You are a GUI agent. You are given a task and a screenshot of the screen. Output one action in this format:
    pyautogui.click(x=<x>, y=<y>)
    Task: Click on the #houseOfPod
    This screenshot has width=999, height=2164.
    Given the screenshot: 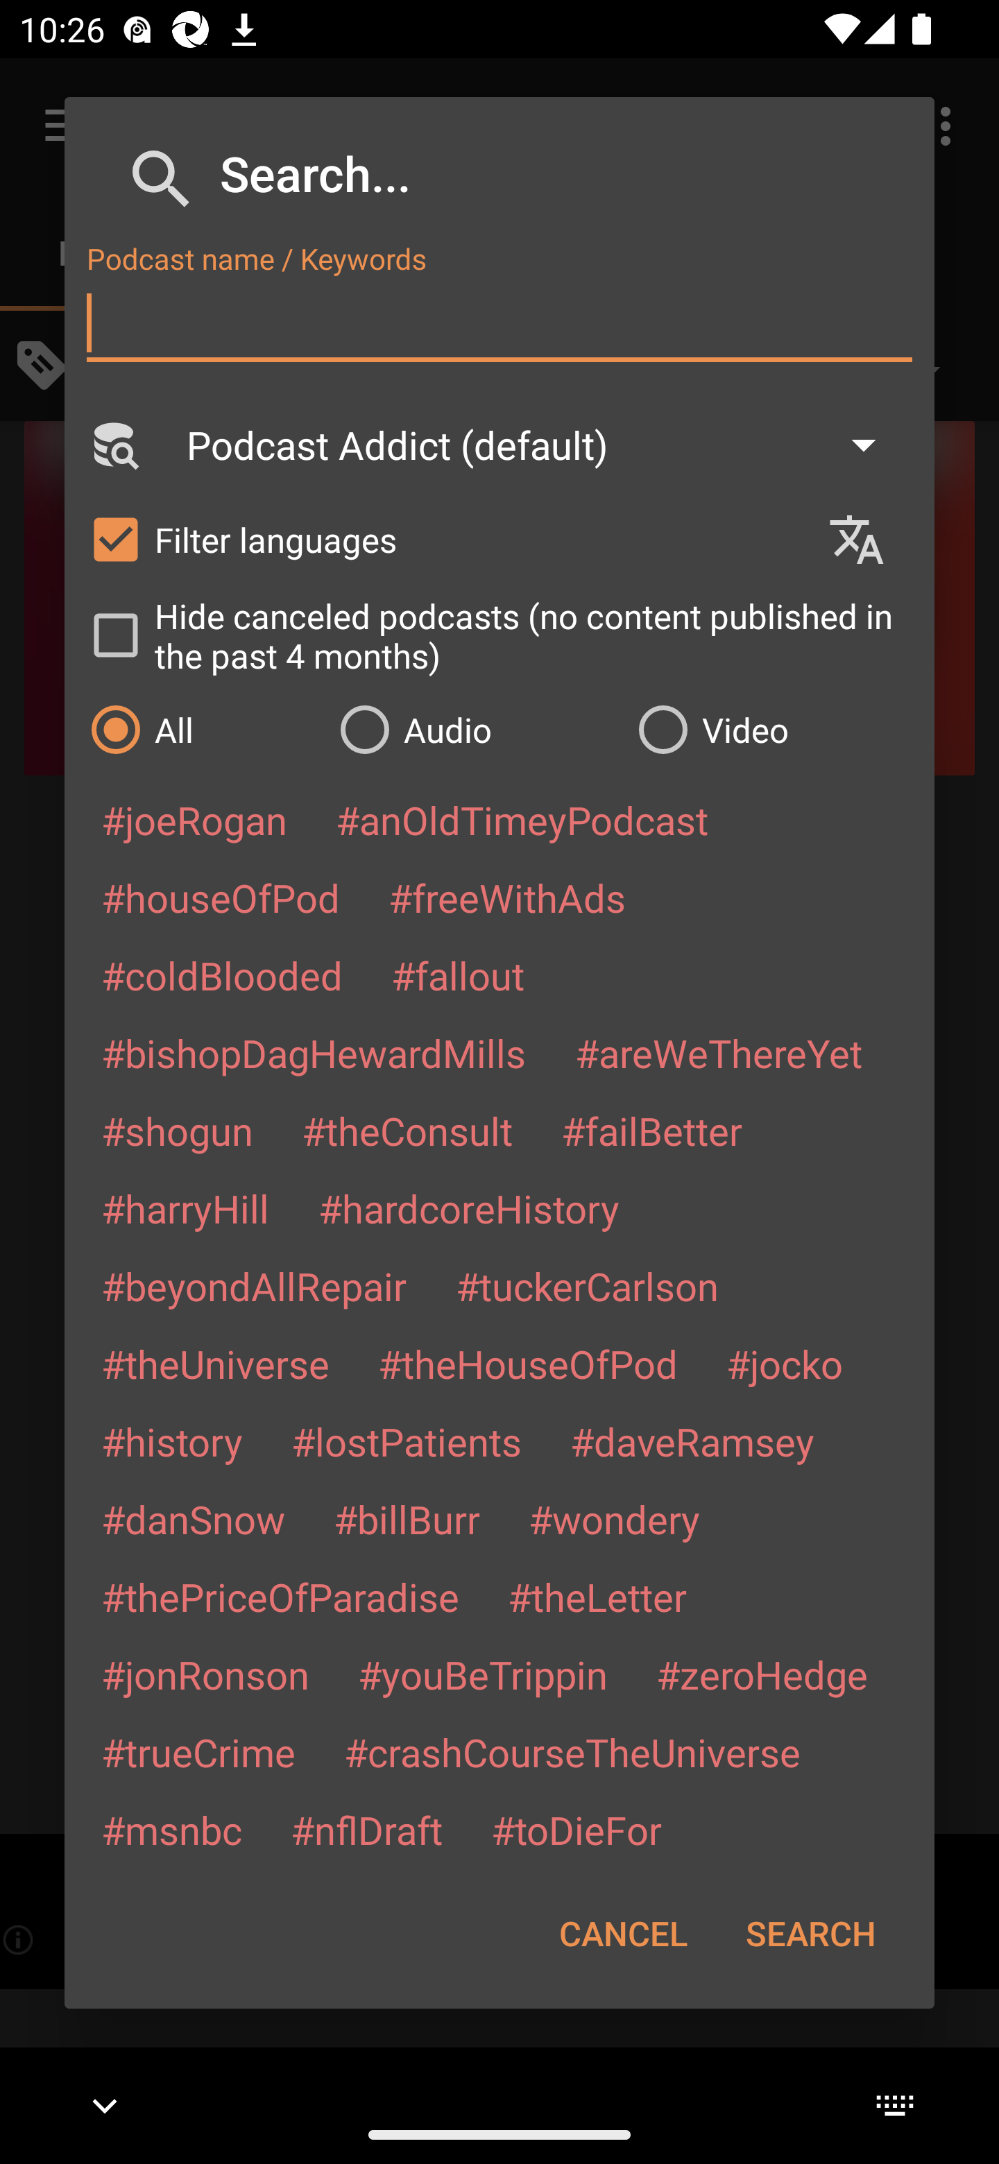 What is the action you would take?
    pyautogui.click(x=220, y=898)
    